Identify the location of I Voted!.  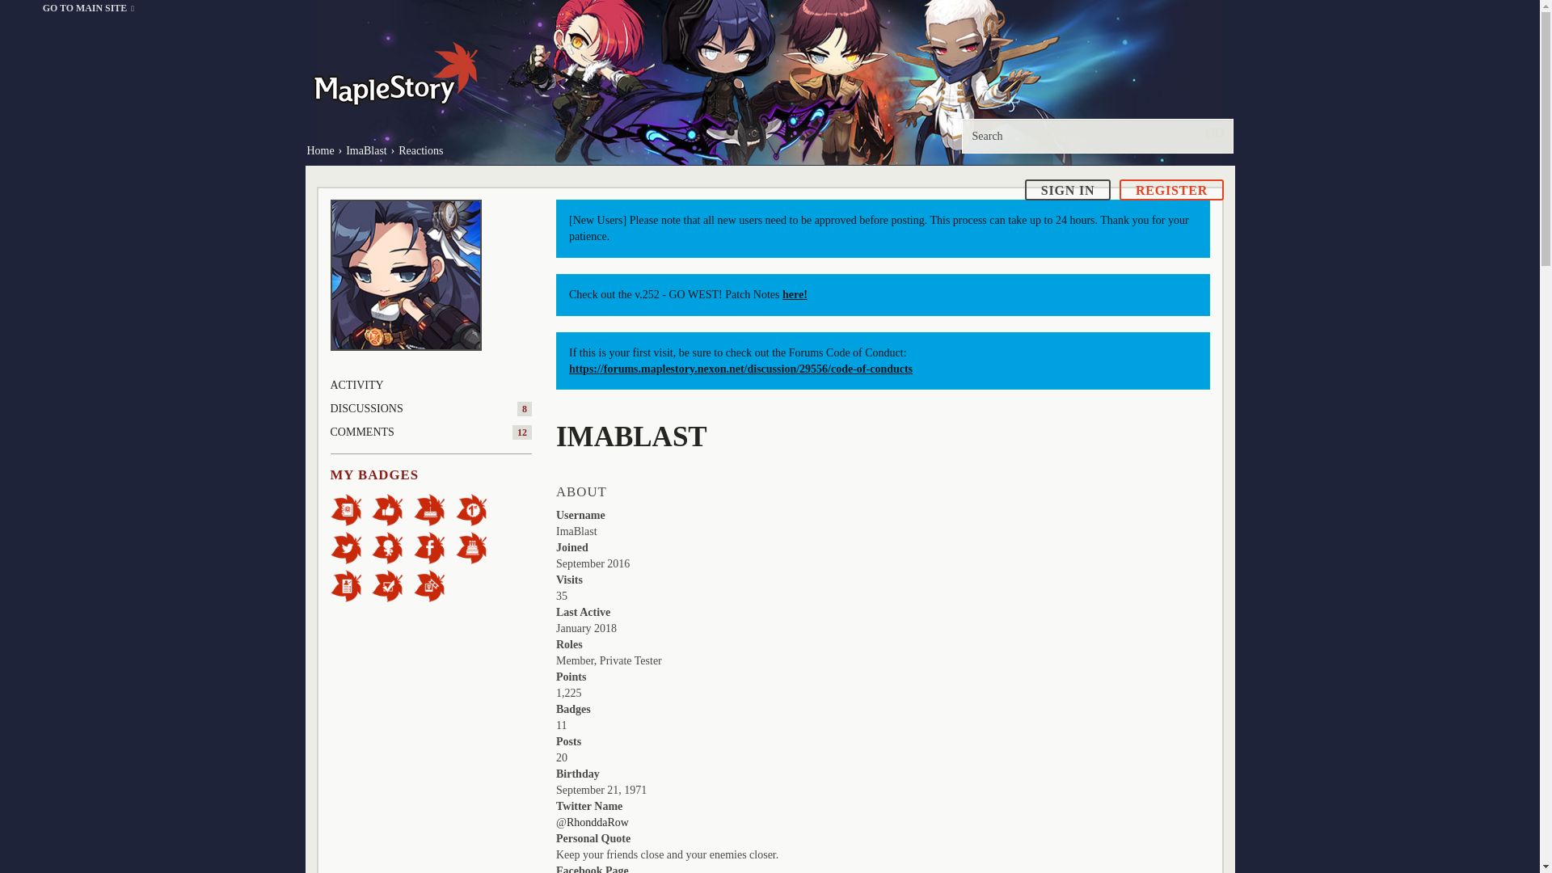
(393, 585).